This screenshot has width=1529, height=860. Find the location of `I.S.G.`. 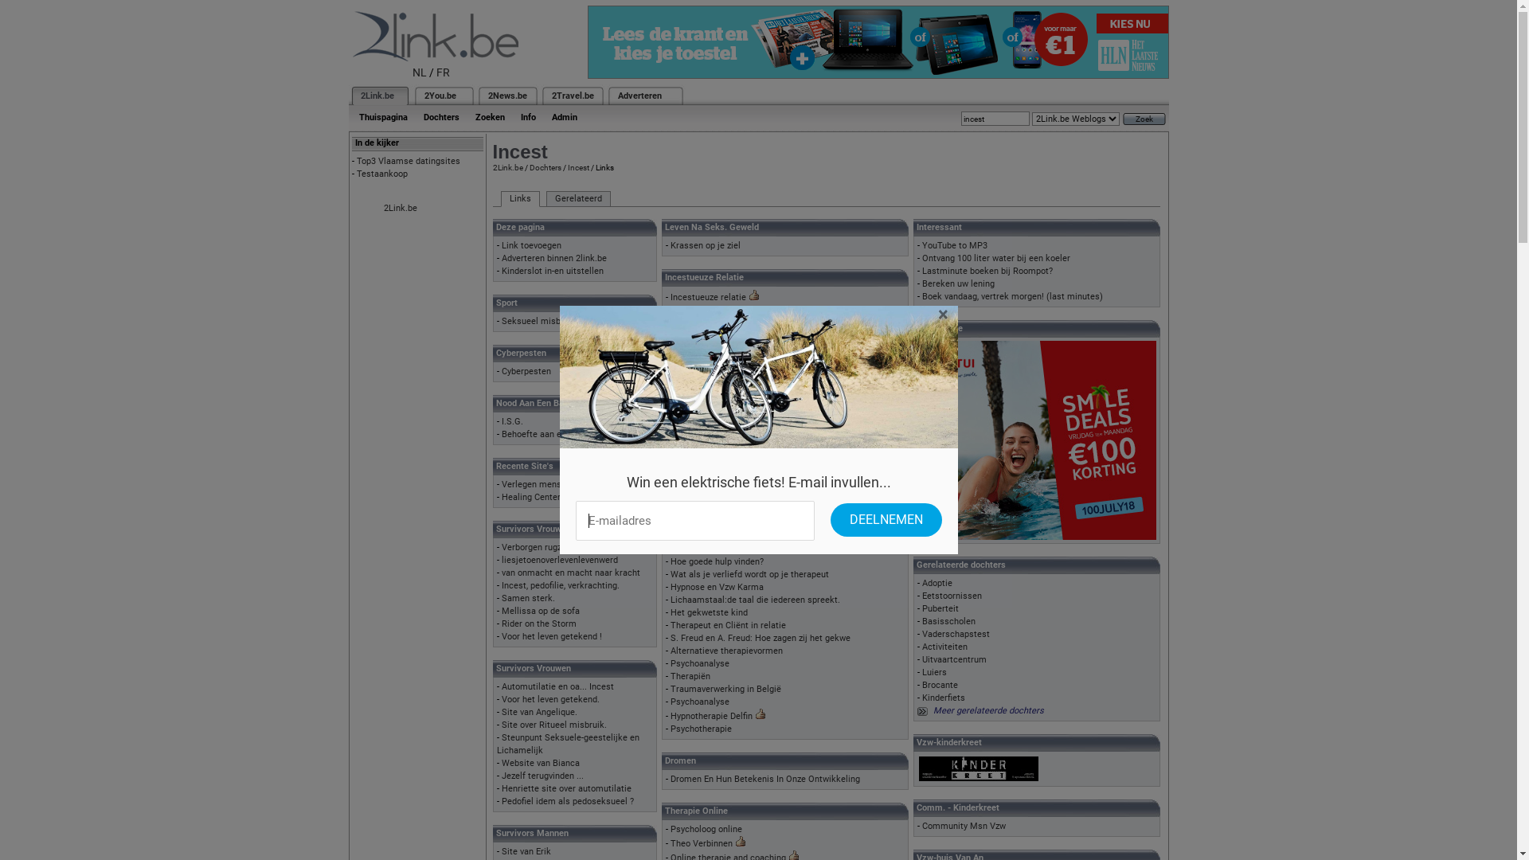

I.S.G. is located at coordinates (513, 422).